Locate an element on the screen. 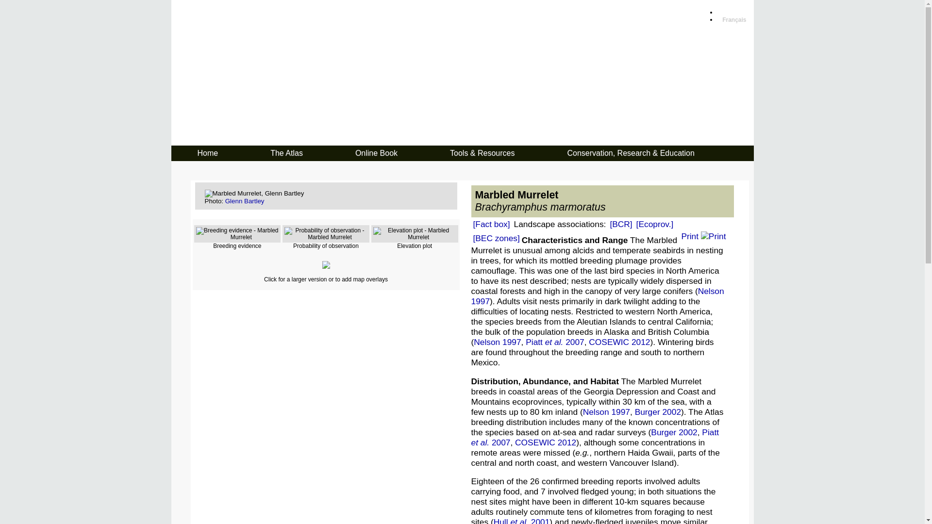 The height and width of the screenshot is (524, 932). COSEWIC 2012 is located at coordinates (546, 442).